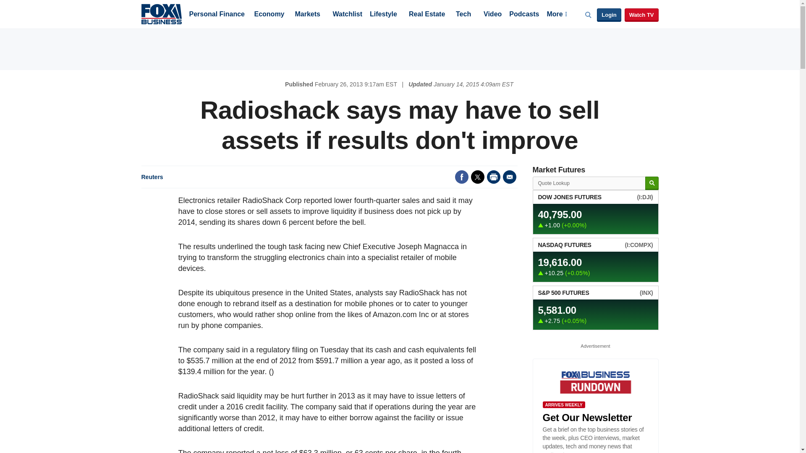  I want to click on Real Estate, so click(427, 15).